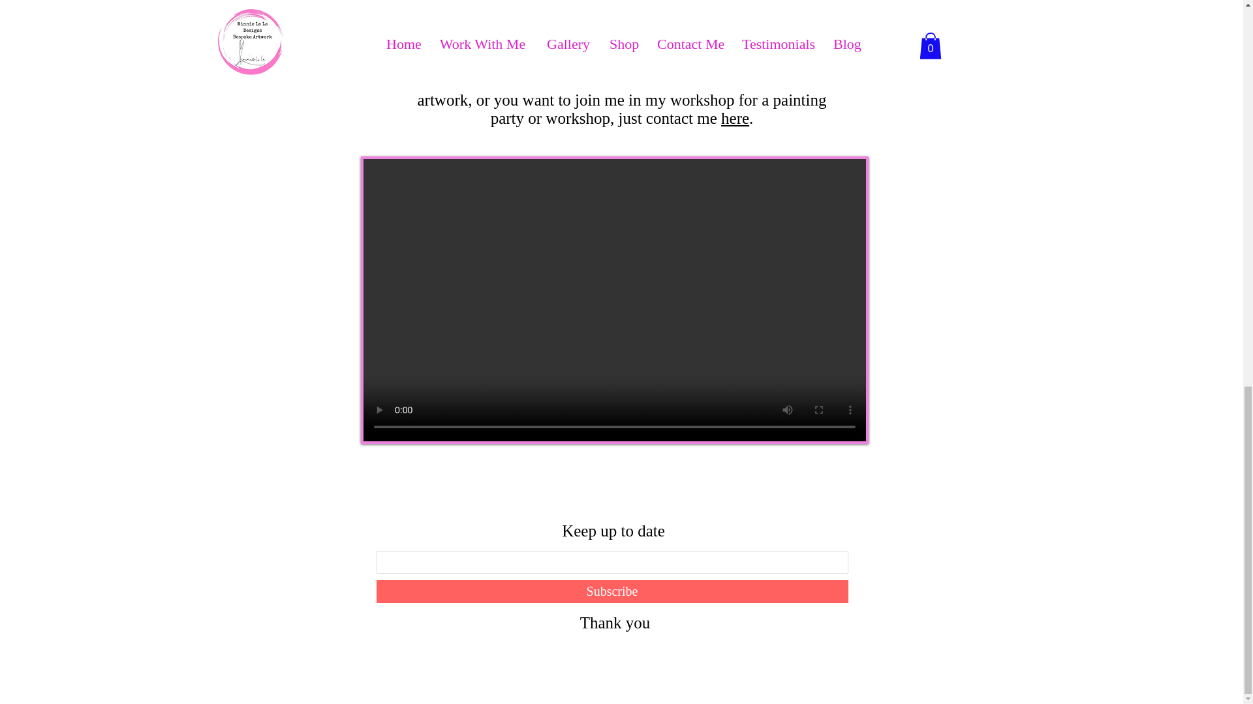 This screenshot has height=704, width=1253. Describe the element at coordinates (735, 119) in the screenshot. I see `here` at that location.